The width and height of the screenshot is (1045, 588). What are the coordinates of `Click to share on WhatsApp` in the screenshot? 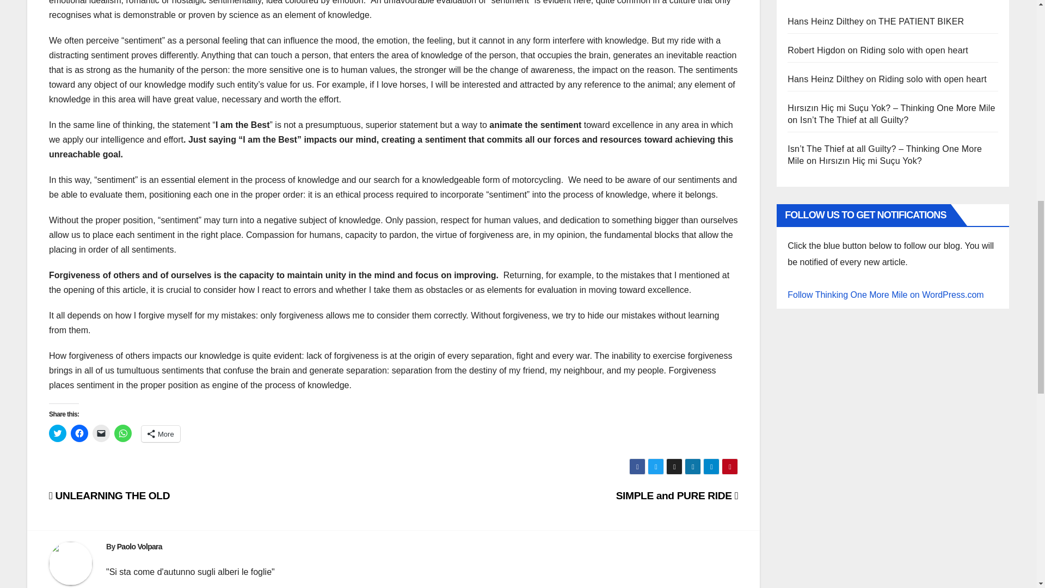 It's located at (122, 433).